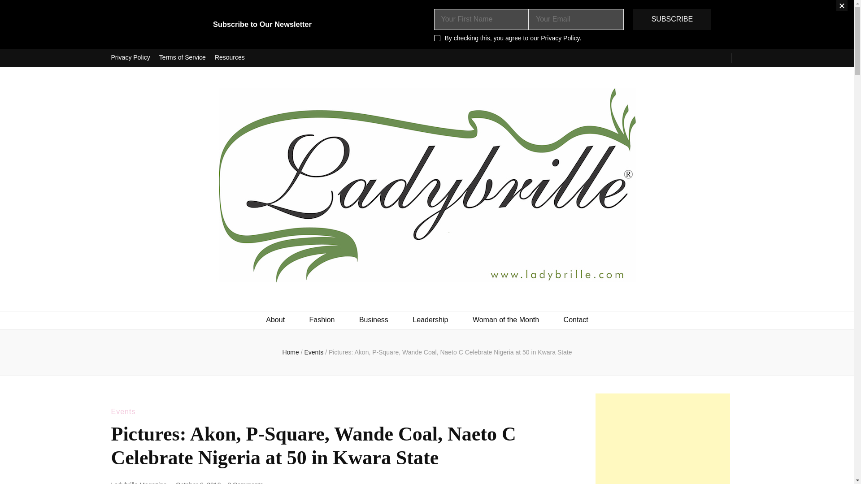 This screenshot has height=484, width=861. Describe the element at coordinates (130, 58) in the screenshot. I see `Privacy Policy` at that location.